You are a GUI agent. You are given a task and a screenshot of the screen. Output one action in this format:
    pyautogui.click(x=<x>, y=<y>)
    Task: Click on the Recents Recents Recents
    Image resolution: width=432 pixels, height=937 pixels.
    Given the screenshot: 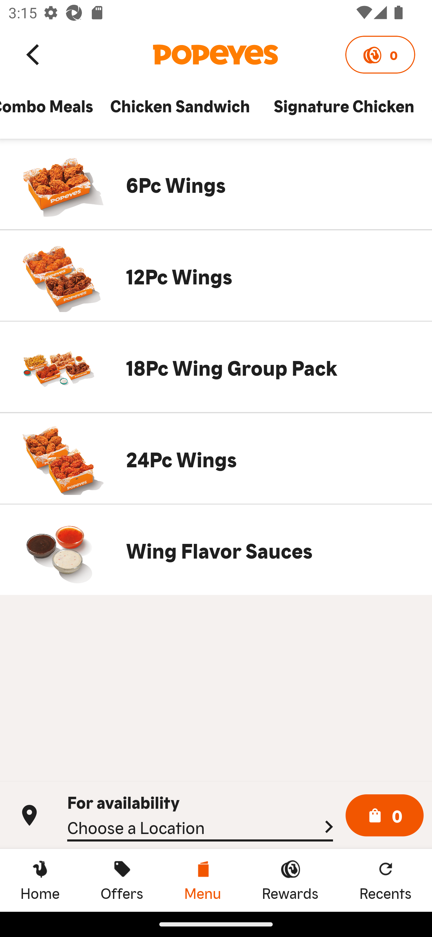 What is the action you would take?
    pyautogui.click(x=385, y=880)
    